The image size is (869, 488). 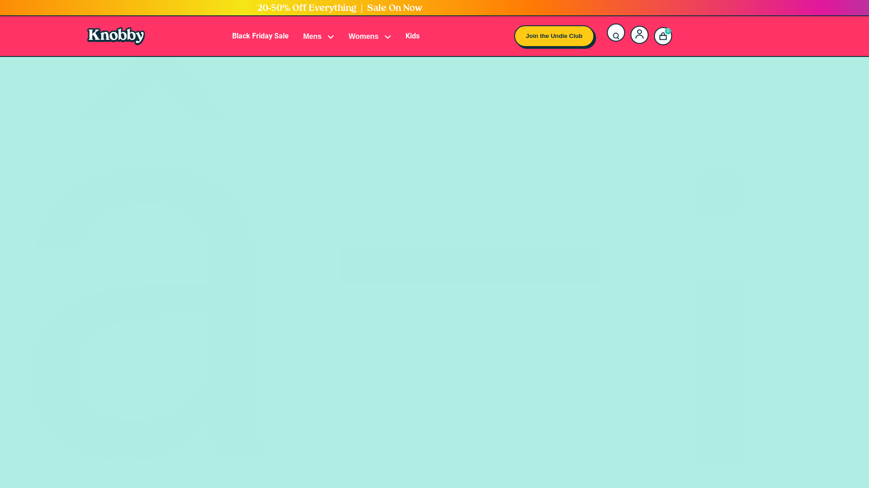 I want to click on Womens, so click(x=370, y=36).